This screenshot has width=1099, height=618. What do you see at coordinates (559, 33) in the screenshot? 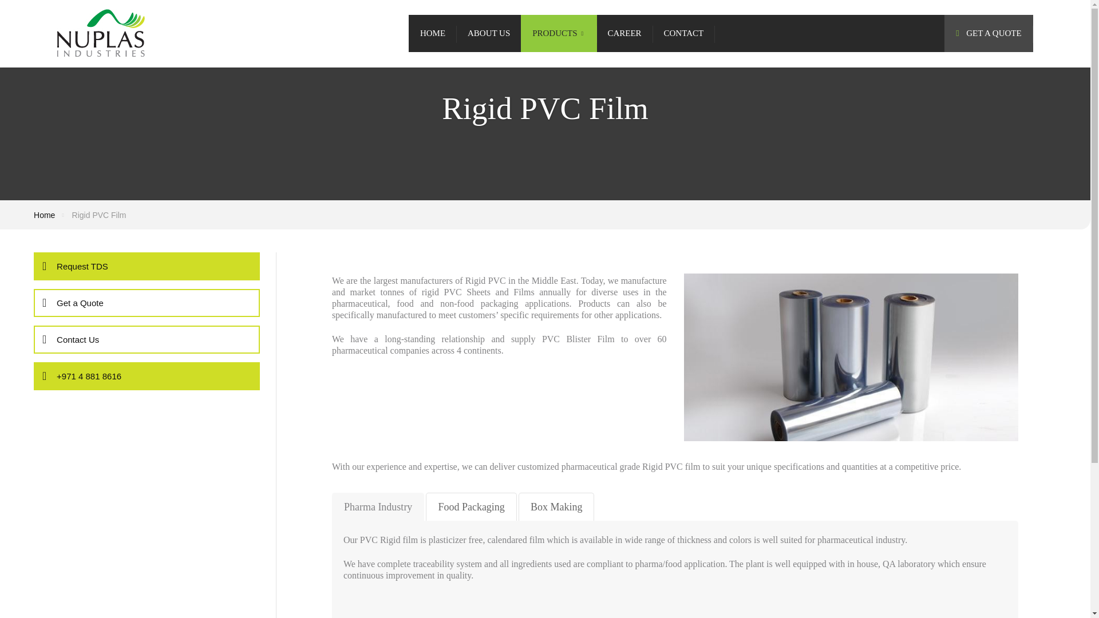
I see `PRODUCTS` at bounding box center [559, 33].